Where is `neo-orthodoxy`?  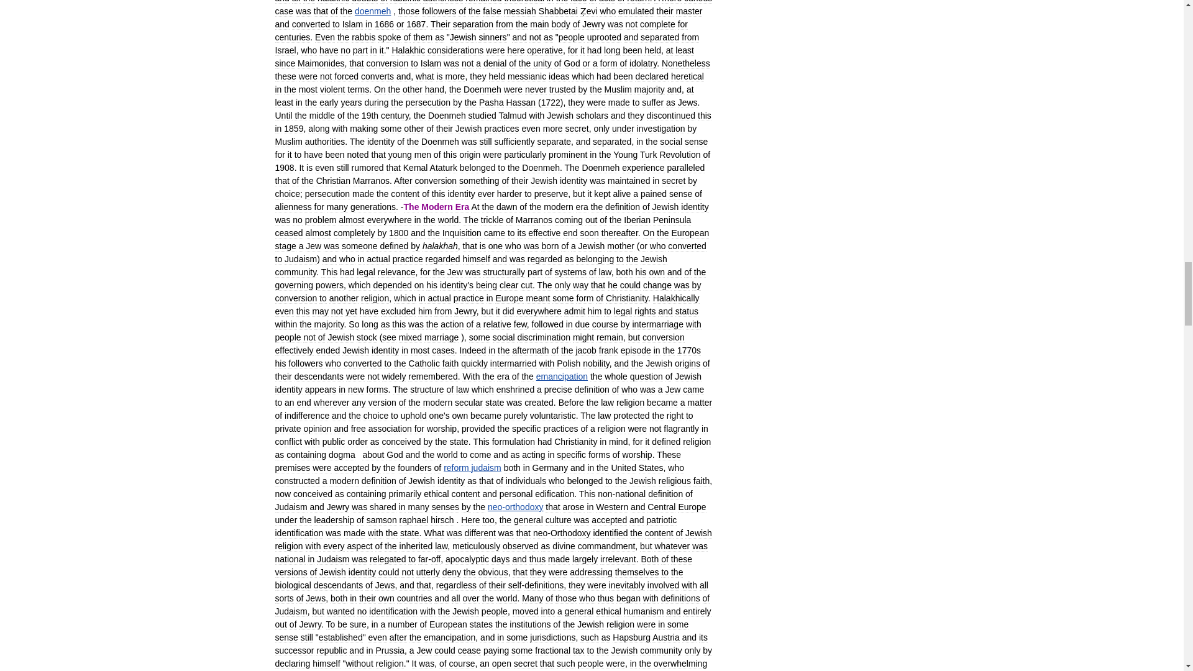 neo-orthodoxy is located at coordinates (516, 507).